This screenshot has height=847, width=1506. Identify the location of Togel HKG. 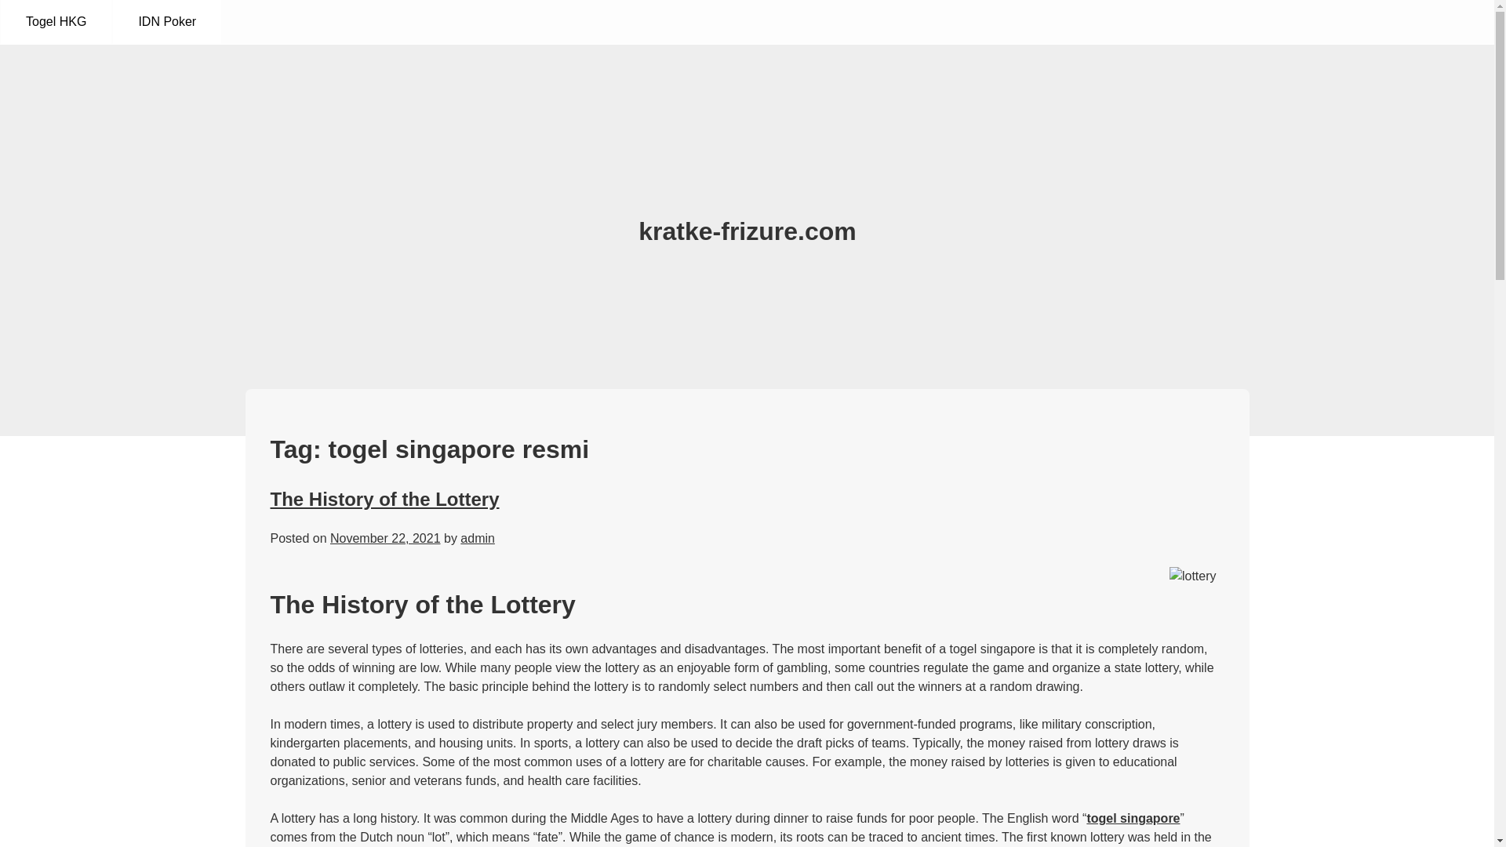
(56, 22).